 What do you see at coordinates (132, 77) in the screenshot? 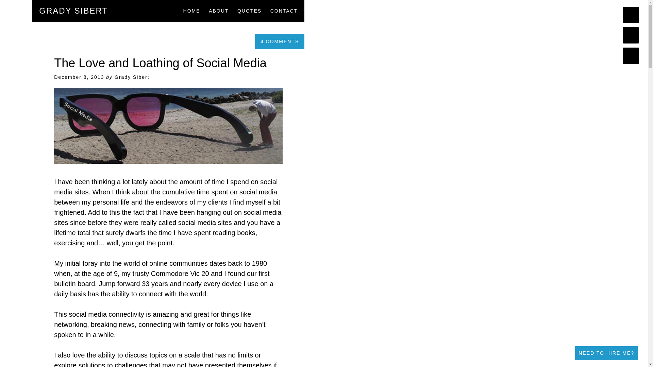
I see `Grady Sibert` at bounding box center [132, 77].